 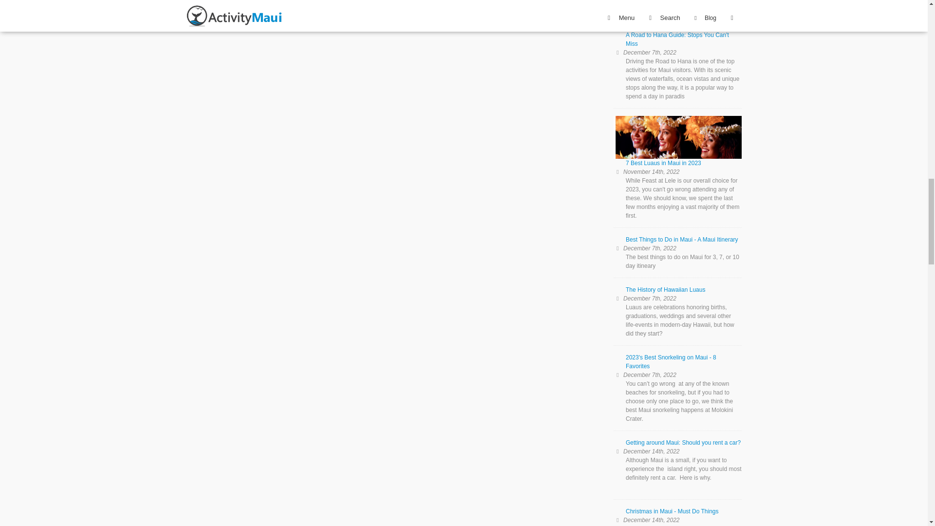 I want to click on The History of Hawaiian Luaus, so click(x=677, y=293).